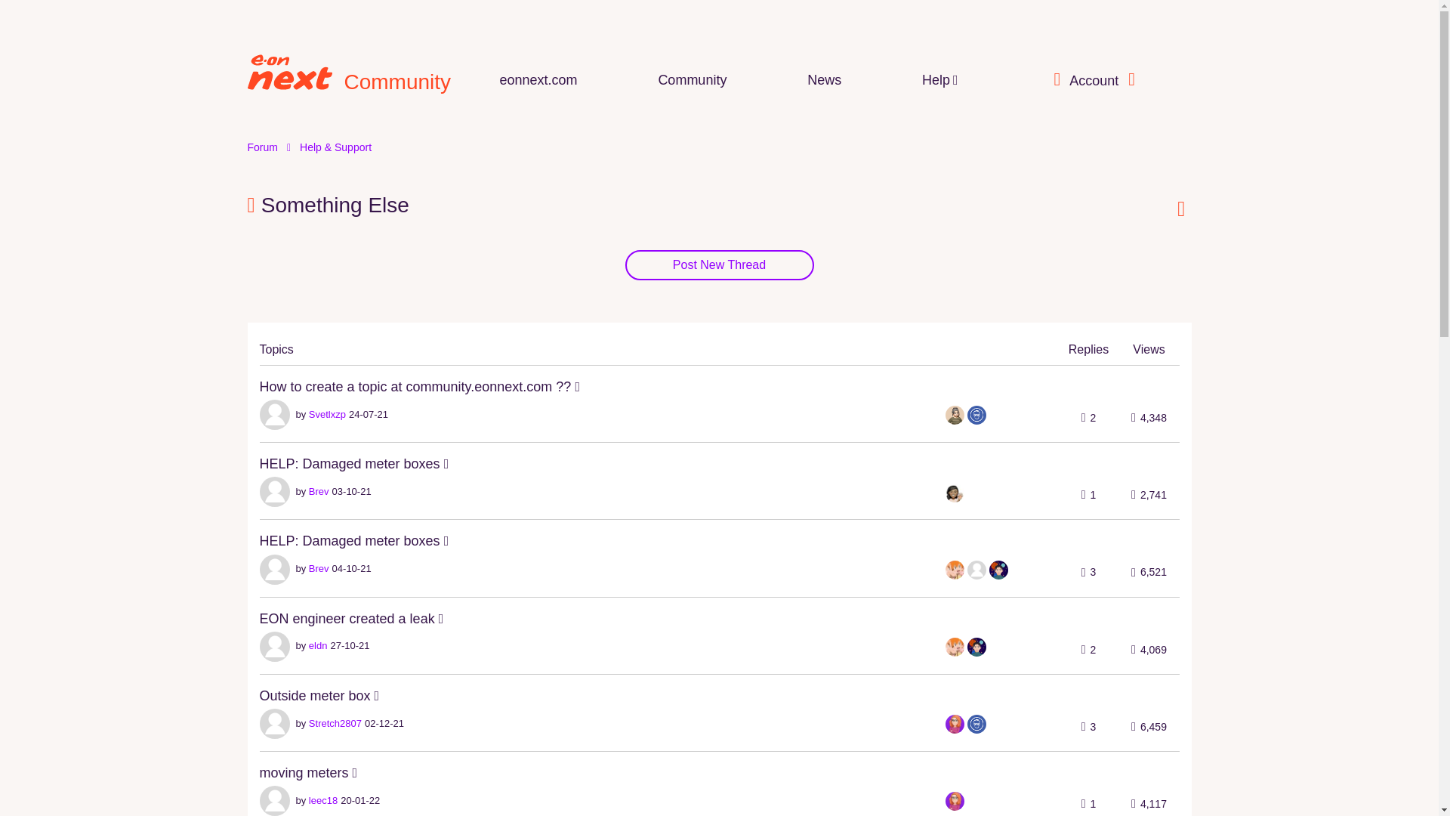 This screenshot has width=1450, height=816. I want to click on theunknowntech, so click(976, 414).